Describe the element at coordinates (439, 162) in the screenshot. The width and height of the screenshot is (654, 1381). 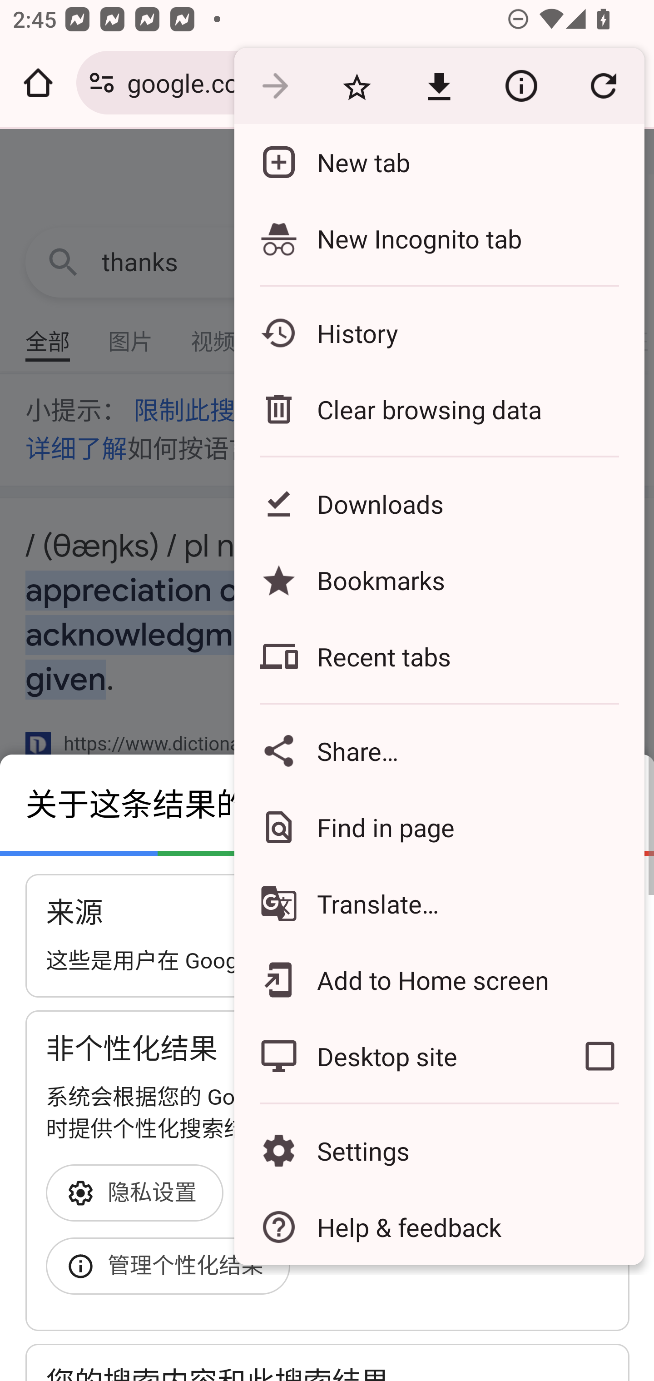
I see `New tab` at that location.